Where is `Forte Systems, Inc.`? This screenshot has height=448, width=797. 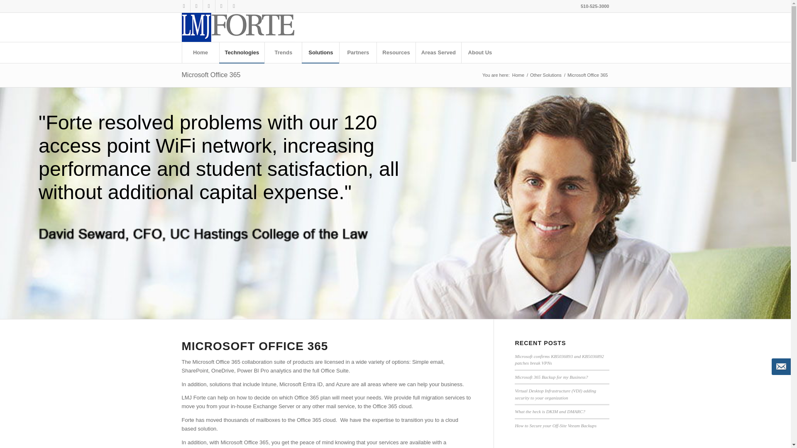 Forte Systems, Inc. is located at coordinates (518, 75).